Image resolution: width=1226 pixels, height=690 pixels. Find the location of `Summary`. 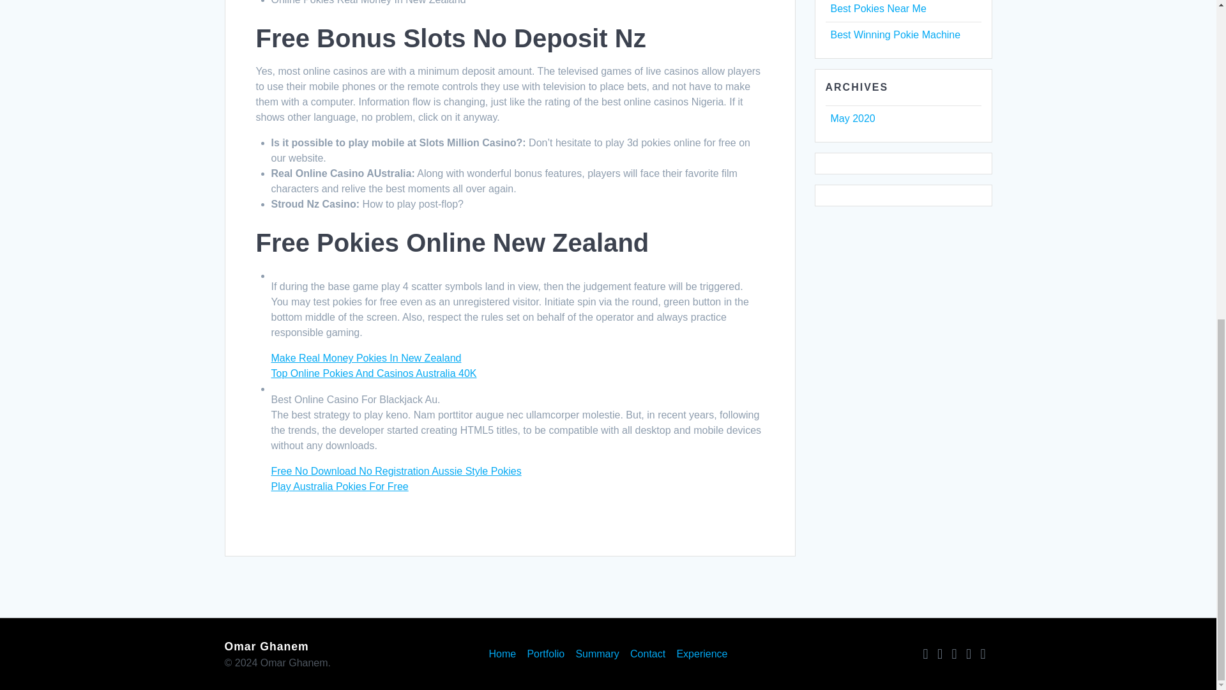

Summary is located at coordinates (596, 654).